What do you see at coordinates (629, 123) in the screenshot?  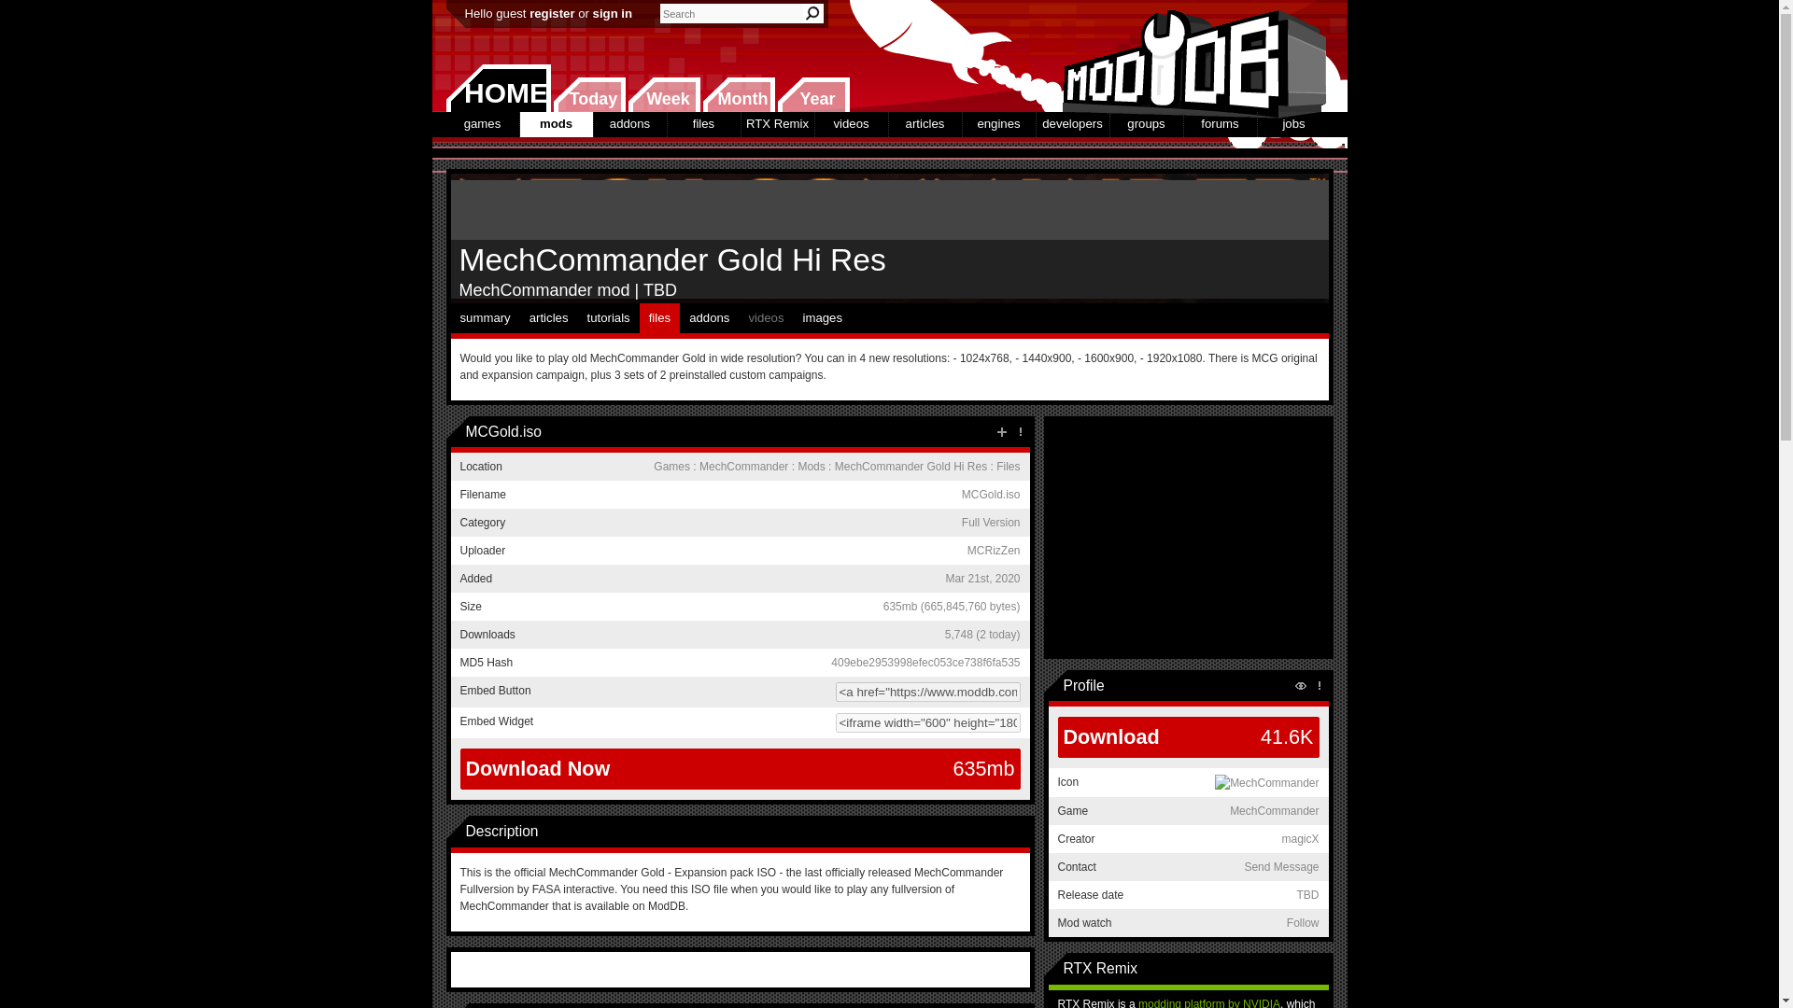 I see `addons` at bounding box center [629, 123].